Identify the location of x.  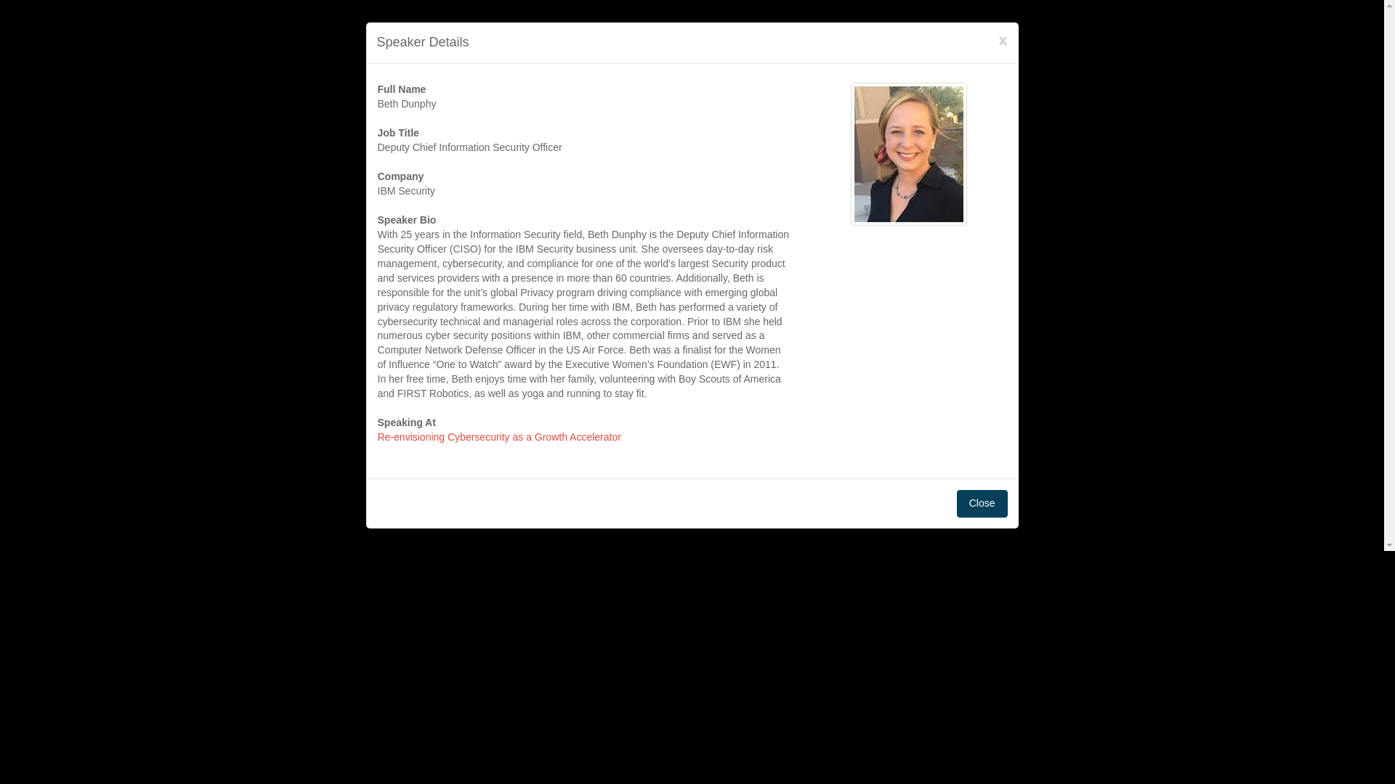
(1003, 39).